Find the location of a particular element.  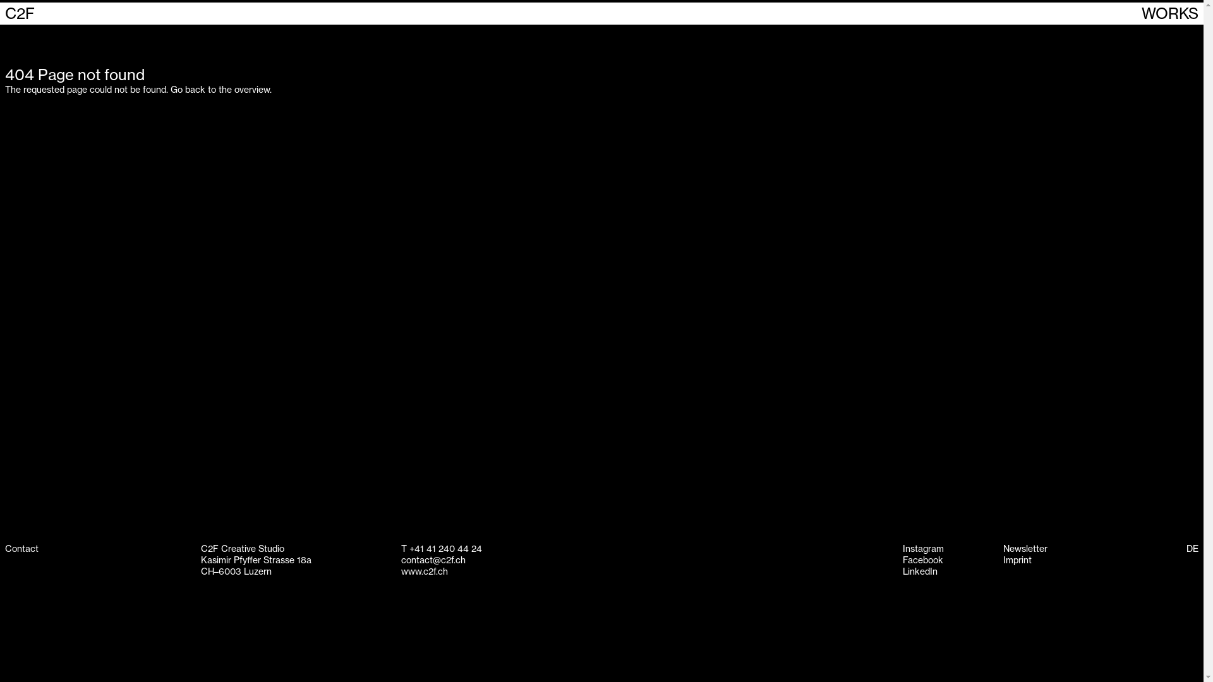

Facebook is located at coordinates (923, 560).